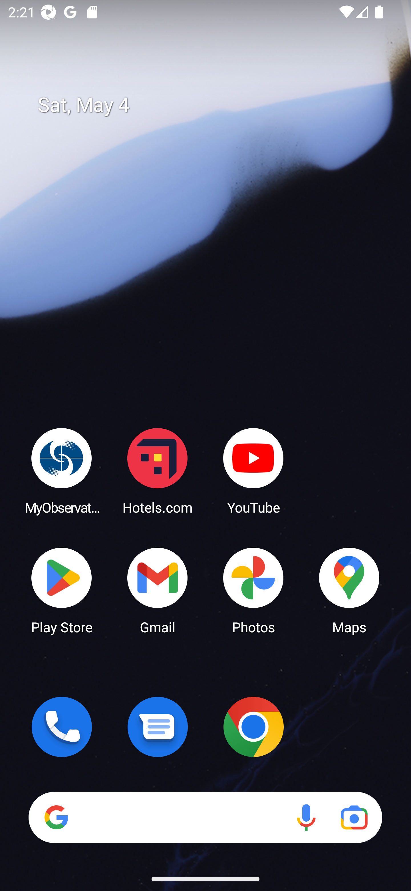  Describe the element at coordinates (158, 590) in the screenshot. I see `Gmail` at that location.